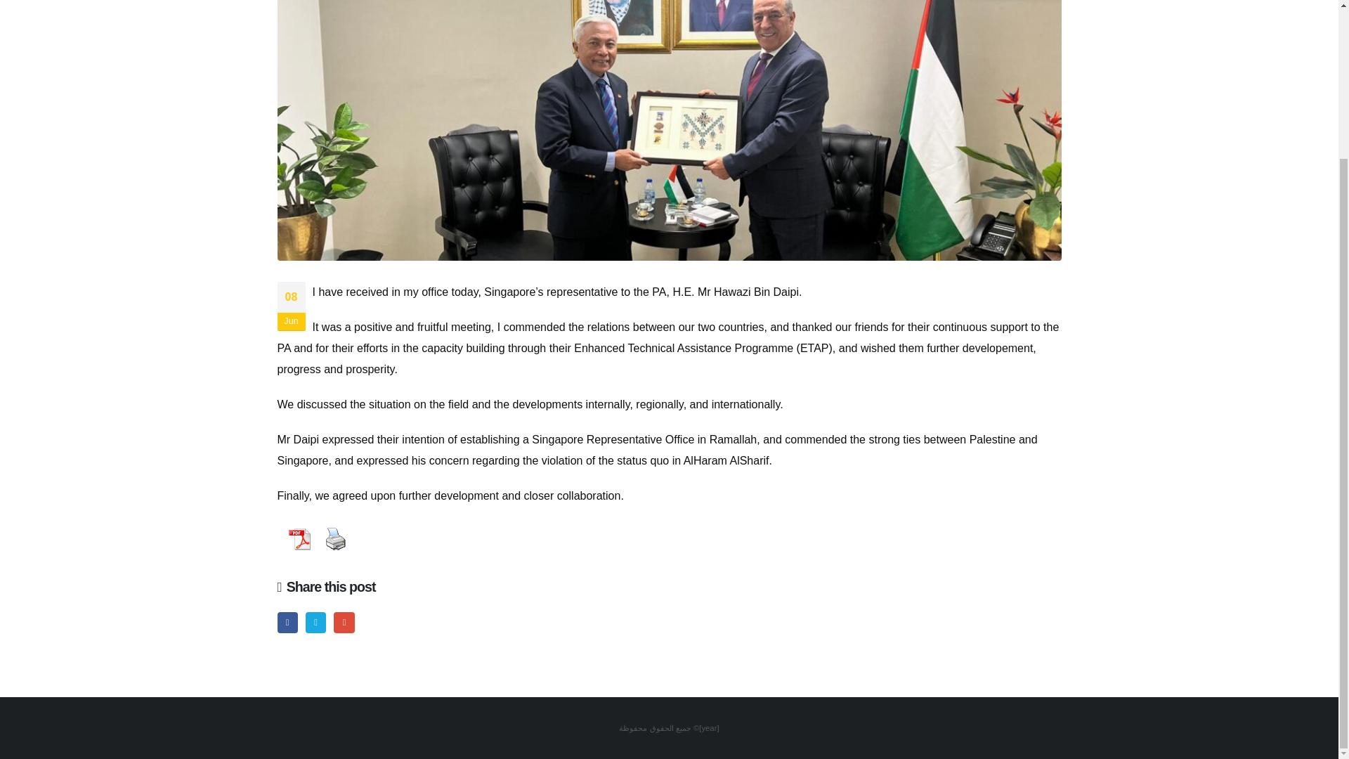 Image resolution: width=1349 pixels, height=759 pixels. I want to click on Email, so click(343, 621).